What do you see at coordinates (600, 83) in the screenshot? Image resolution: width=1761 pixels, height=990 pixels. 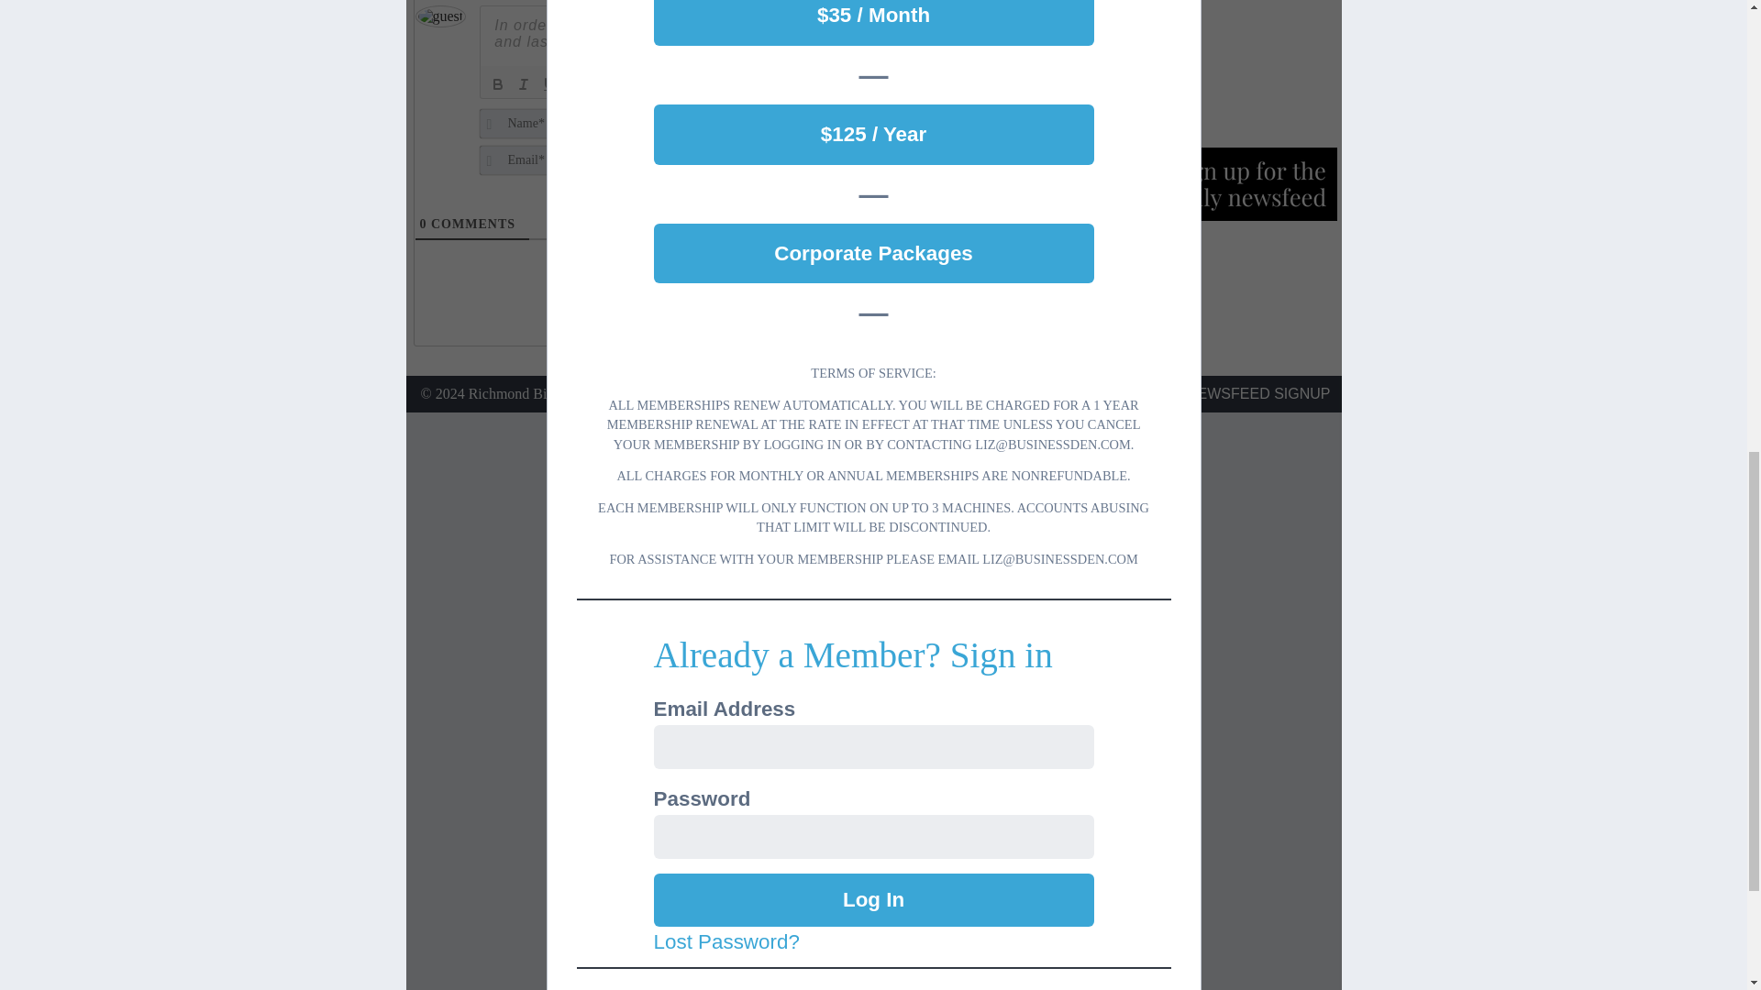 I see `Ordered List` at bounding box center [600, 83].